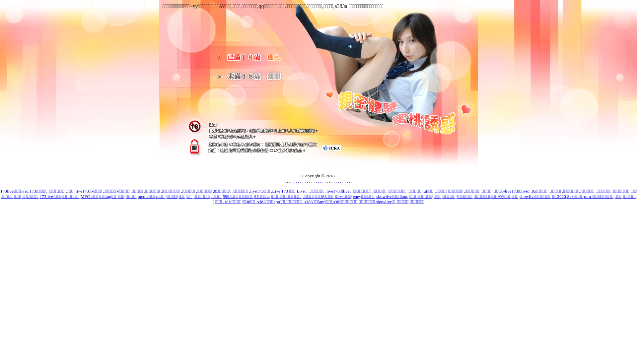 This screenshot has height=358, width=637. I want to click on ., so click(325, 181).